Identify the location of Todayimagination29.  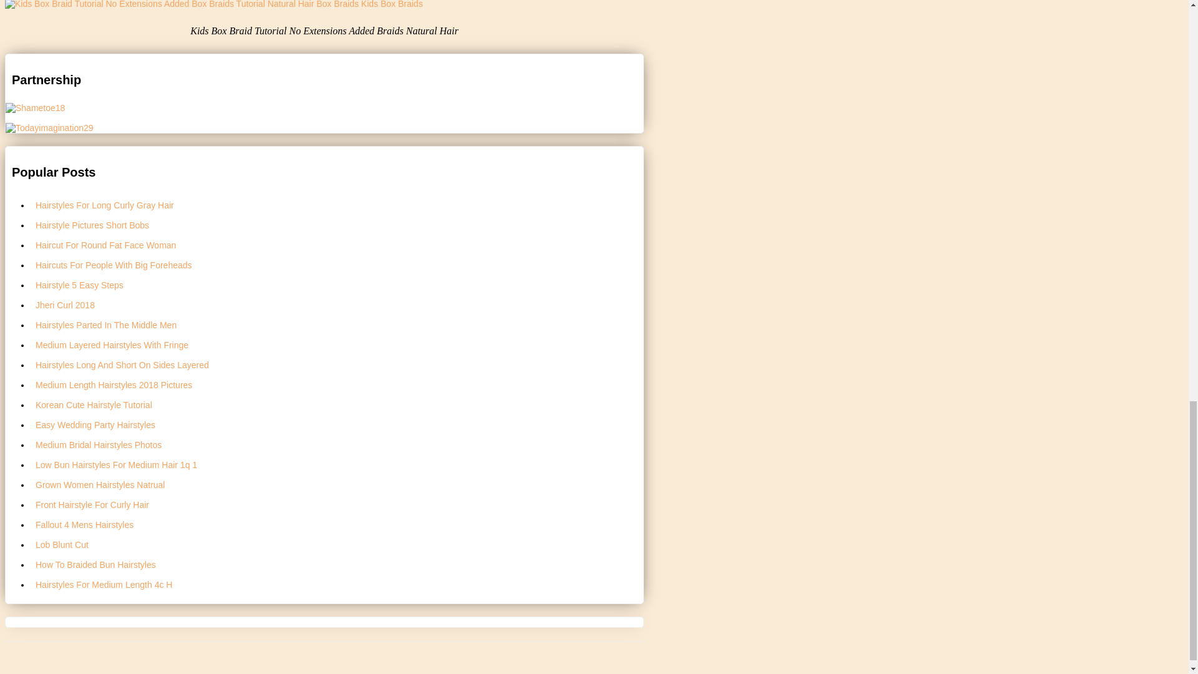
(49, 127).